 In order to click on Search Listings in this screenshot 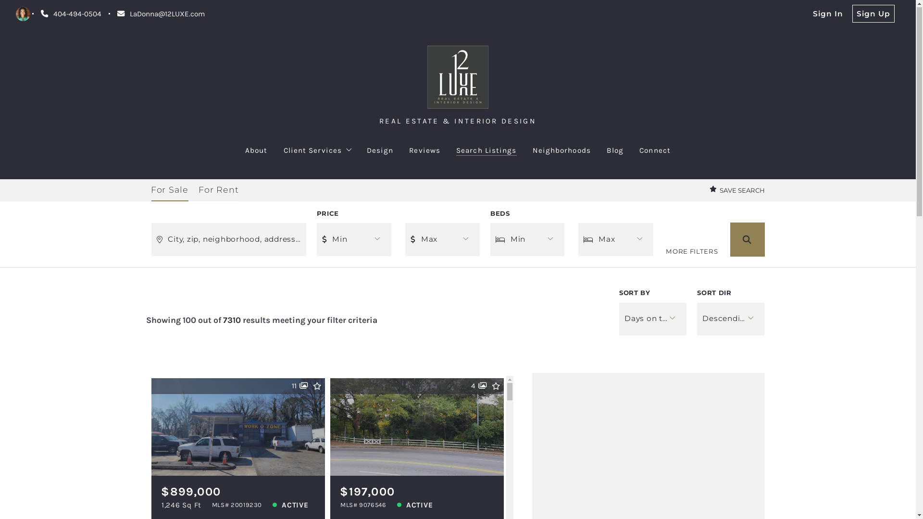, I will do `click(23, 14)`.